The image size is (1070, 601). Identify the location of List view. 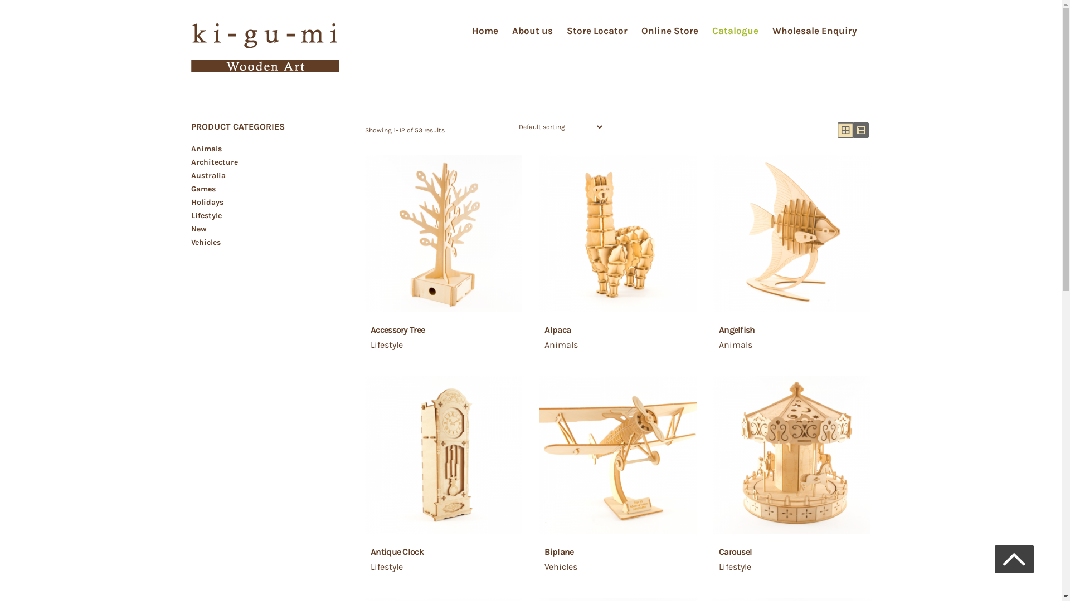
(860, 130).